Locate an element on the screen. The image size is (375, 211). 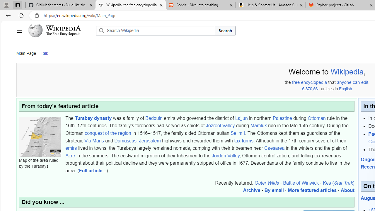
Palestine is located at coordinates (282, 118).